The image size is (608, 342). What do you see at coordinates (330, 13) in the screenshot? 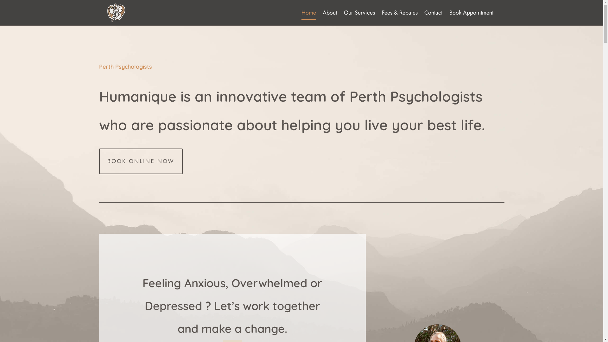
I see `About` at bounding box center [330, 13].